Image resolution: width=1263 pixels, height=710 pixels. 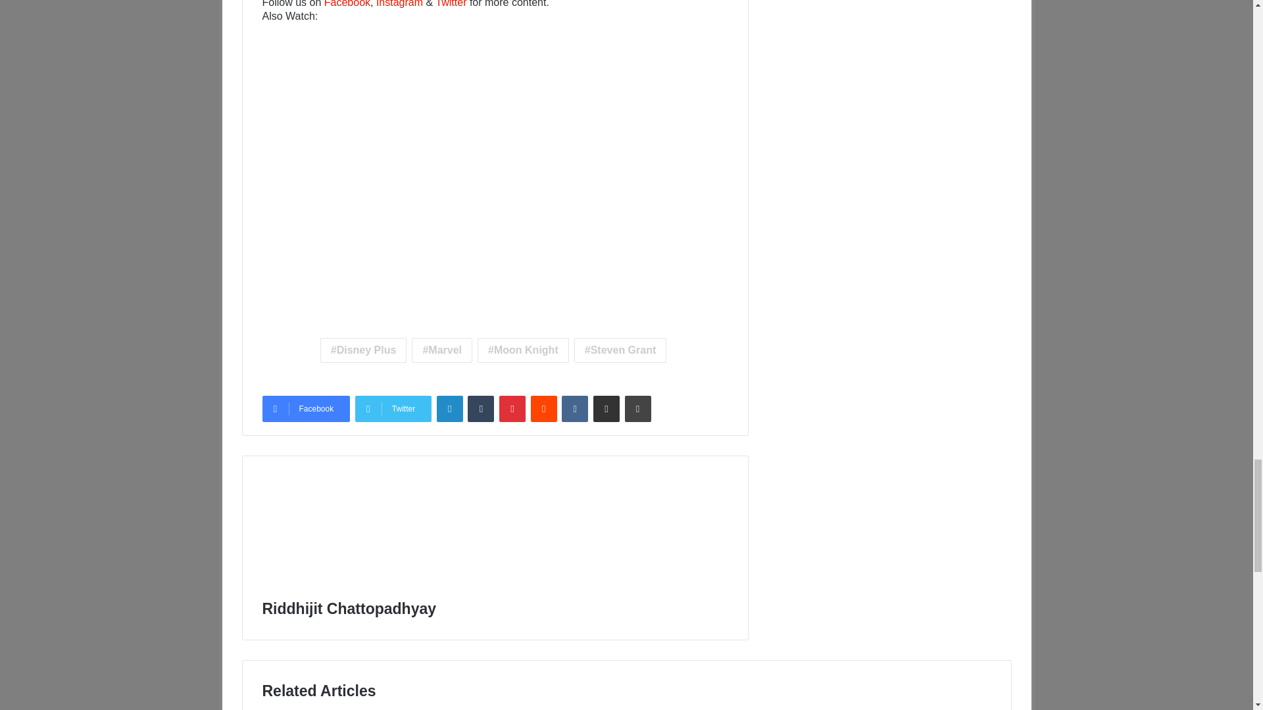 I want to click on Facebook, so click(x=305, y=408).